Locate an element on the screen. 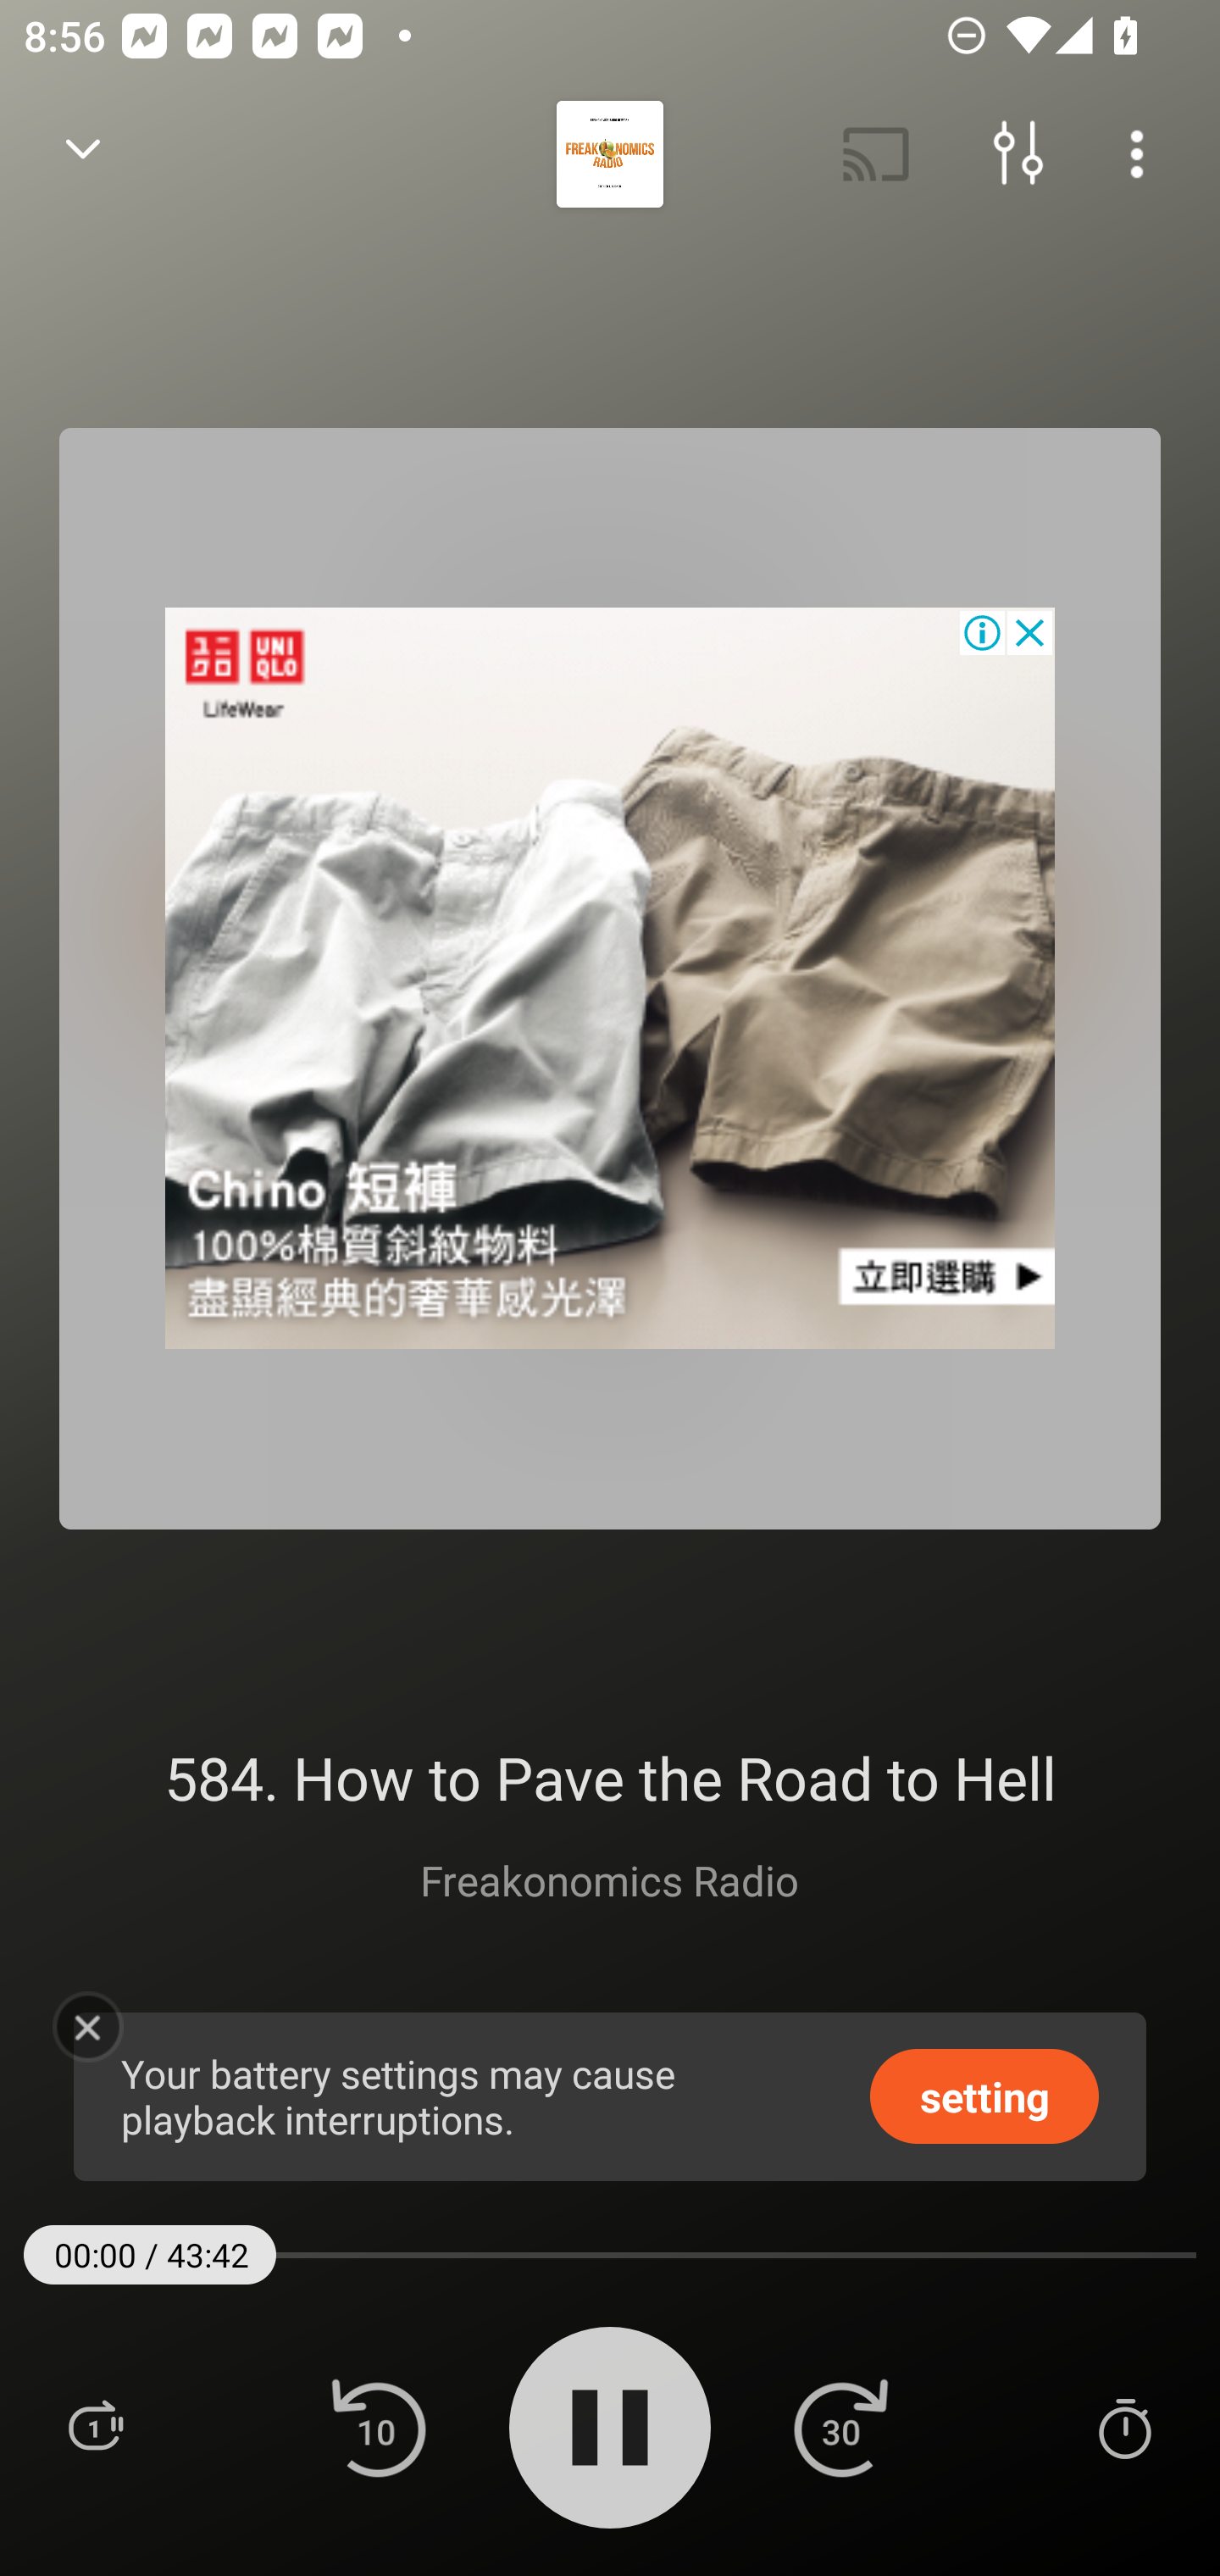  Cast. Disconnected is located at coordinates (876, 154).